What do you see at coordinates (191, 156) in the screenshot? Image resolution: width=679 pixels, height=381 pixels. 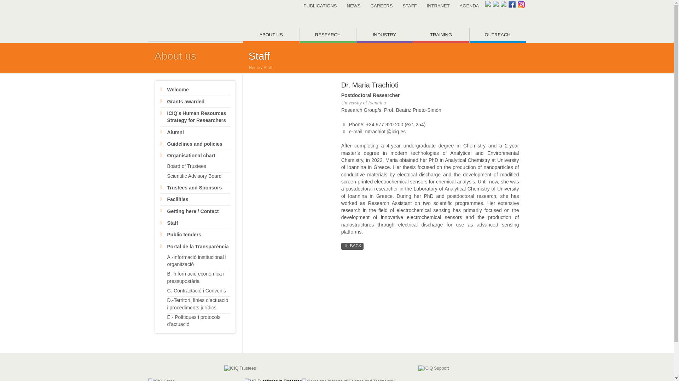 I see `Organisational chart` at bounding box center [191, 156].